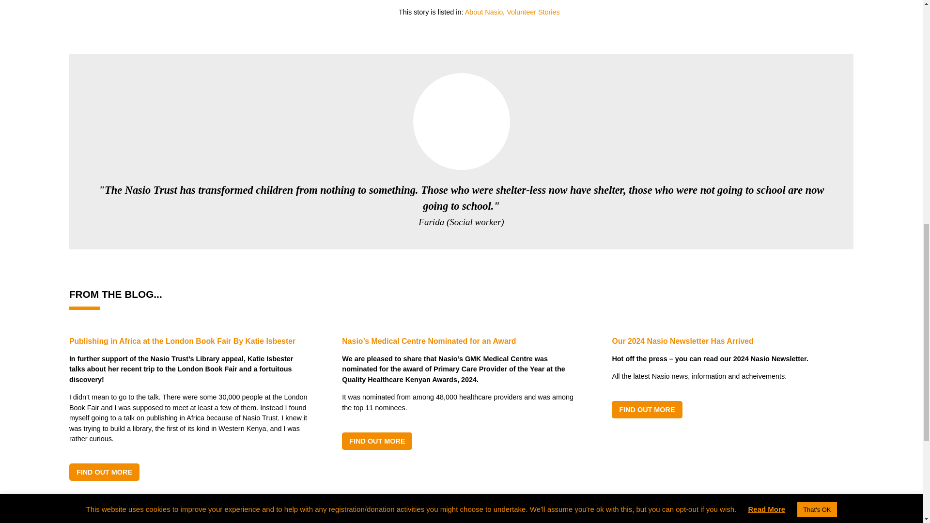  Describe the element at coordinates (104, 472) in the screenshot. I see `FIND OUT MORE` at that location.